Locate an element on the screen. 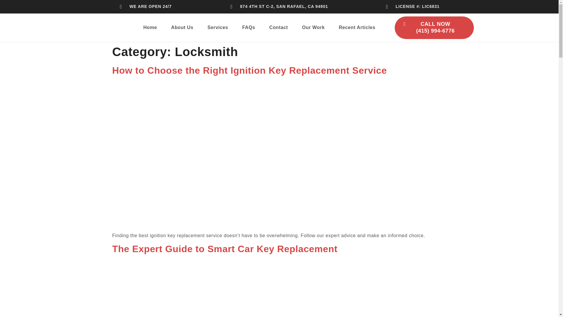  Services is located at coordinates (218, 28).